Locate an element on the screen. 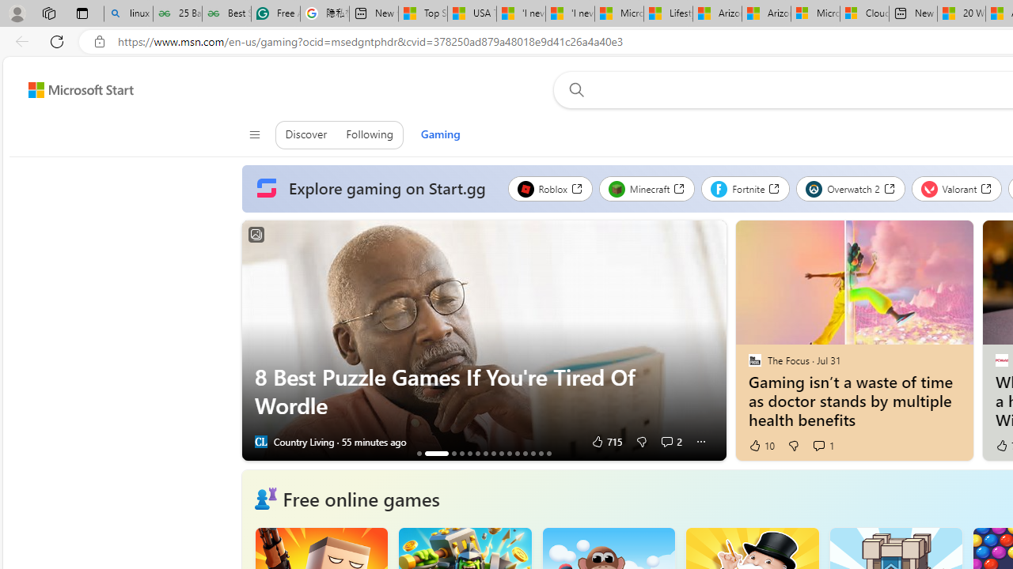 This screenshot has width=1013, height=569. 10 Like is located at coordinates (761, 446).